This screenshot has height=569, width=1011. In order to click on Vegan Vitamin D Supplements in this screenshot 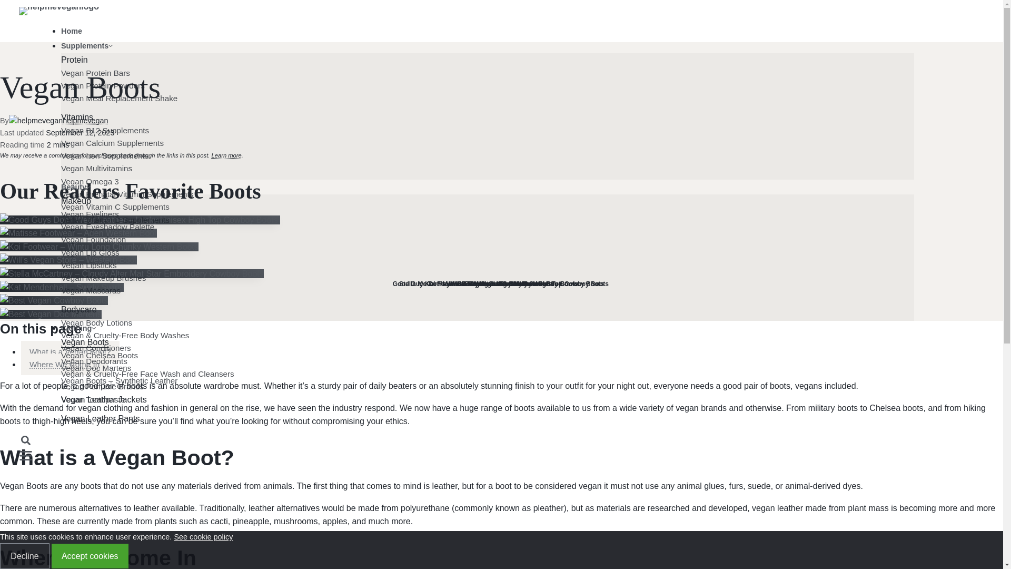, I will do `click(466, 220)`.